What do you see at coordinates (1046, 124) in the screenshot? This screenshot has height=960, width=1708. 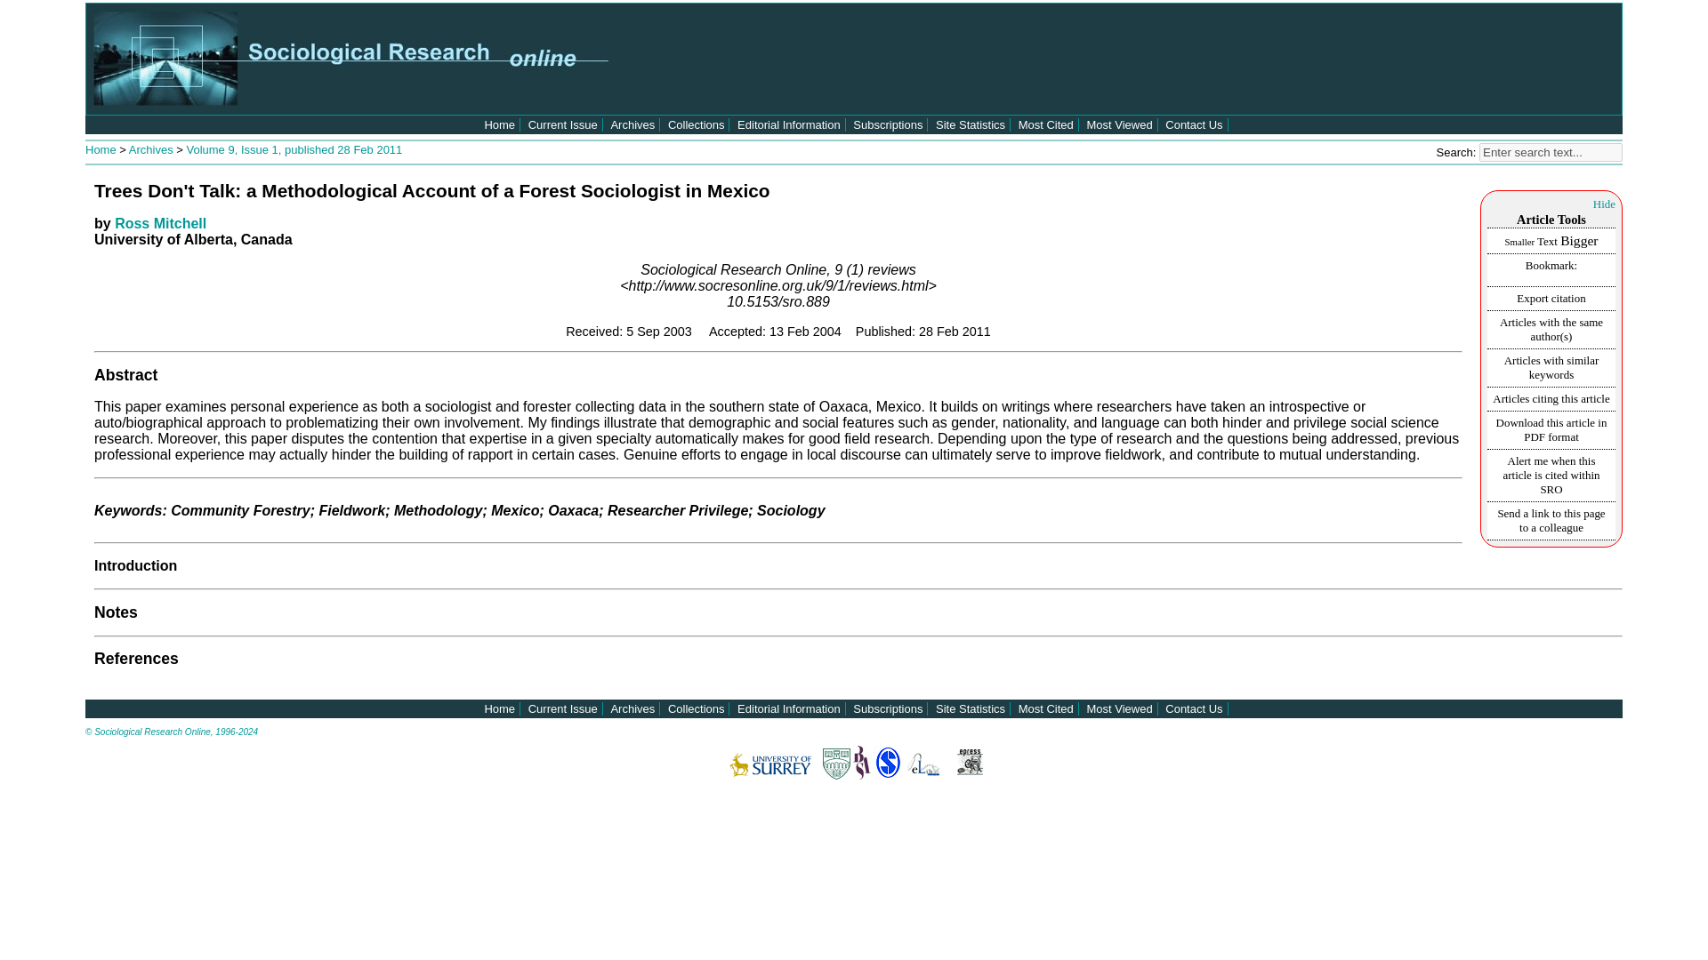 I see `Most Cited` at bounding box center [1046, 124].